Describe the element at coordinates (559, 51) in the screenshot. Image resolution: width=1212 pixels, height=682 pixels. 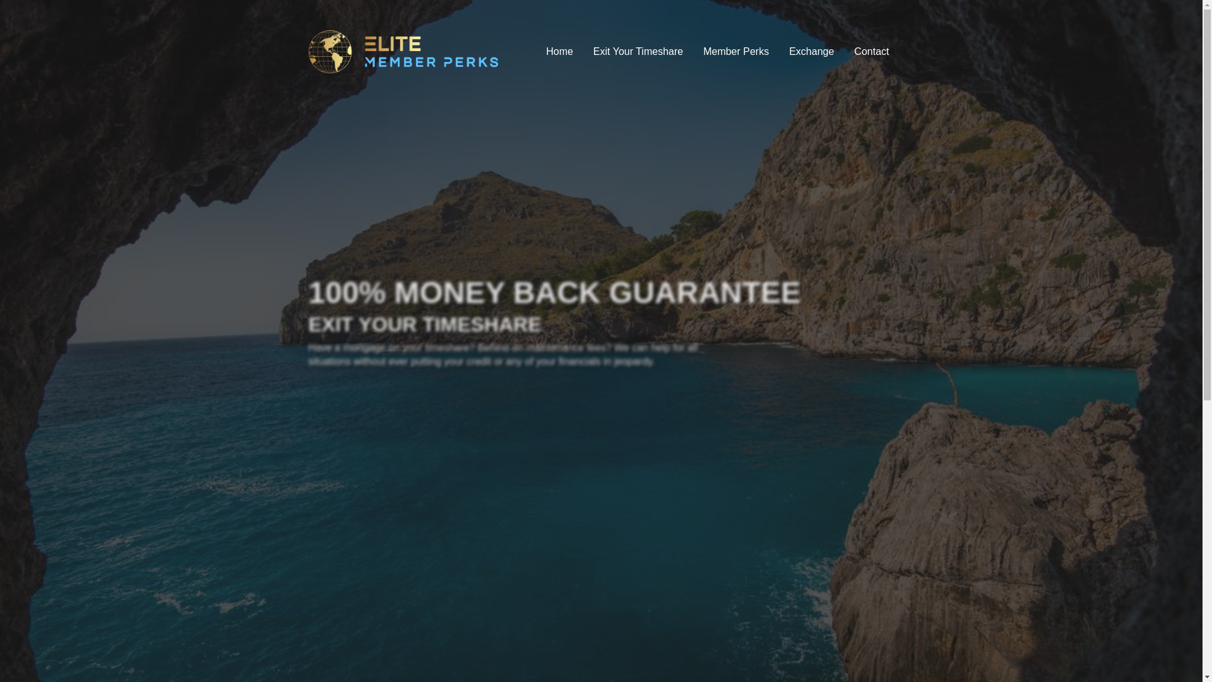
I see `Home` at that location.